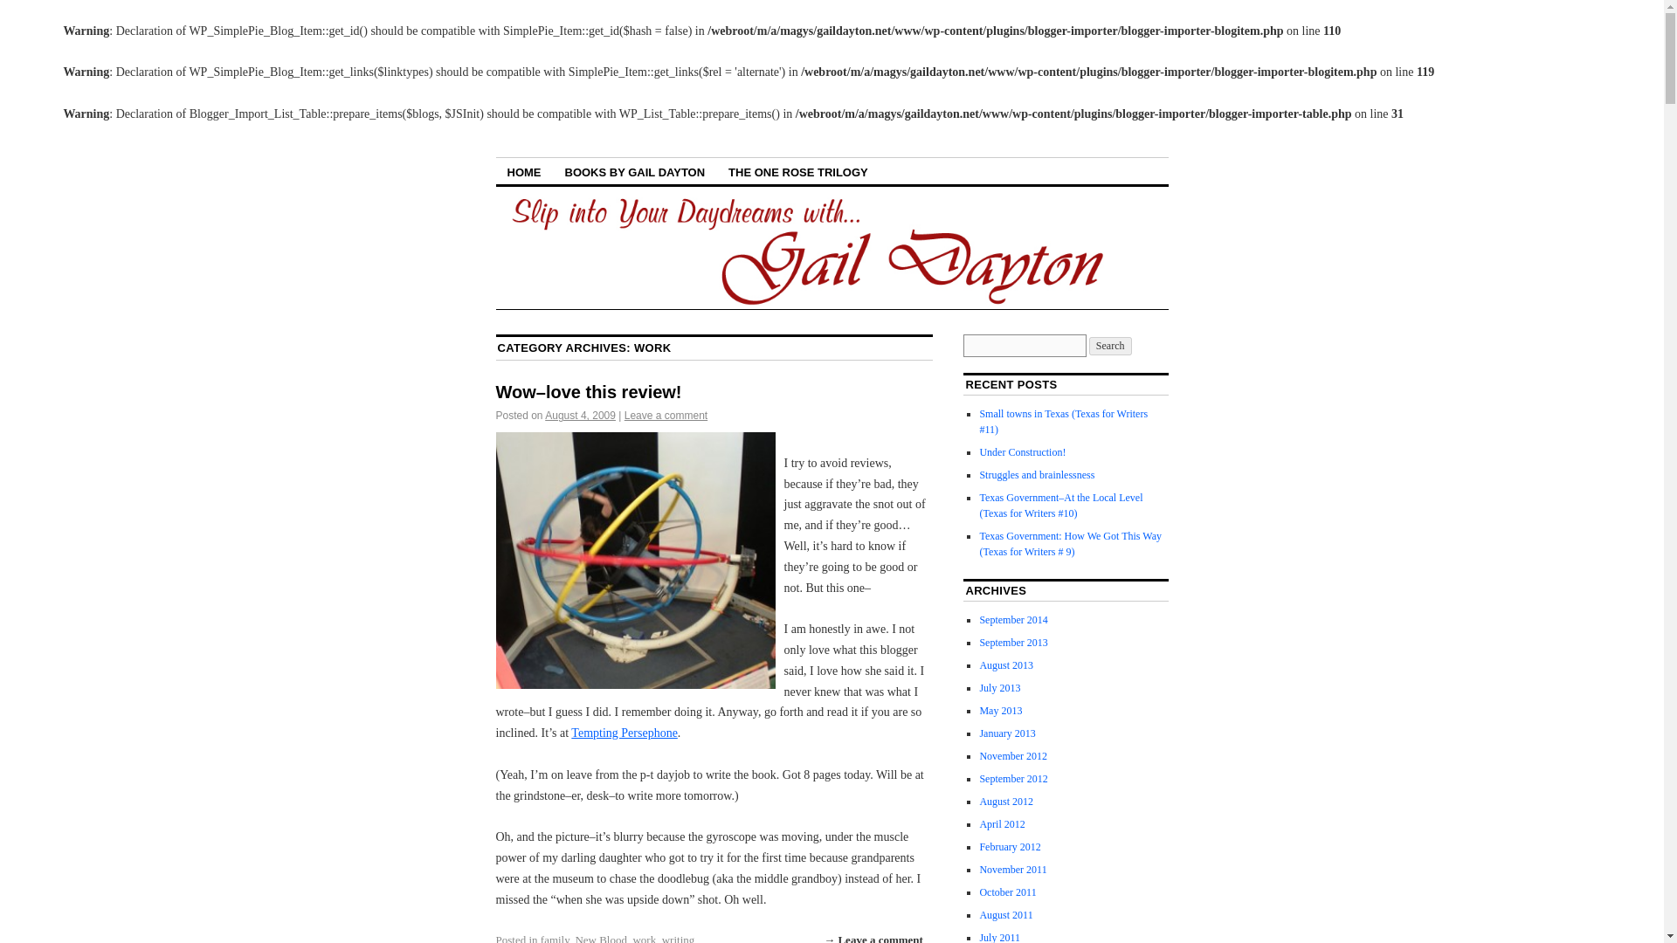 The width and height of the screenshot is (1677, 943). What do you see at coordinates (624, 732) in the screenshot?
I see `Tempting Persephone` at bounding box center [624, 732].